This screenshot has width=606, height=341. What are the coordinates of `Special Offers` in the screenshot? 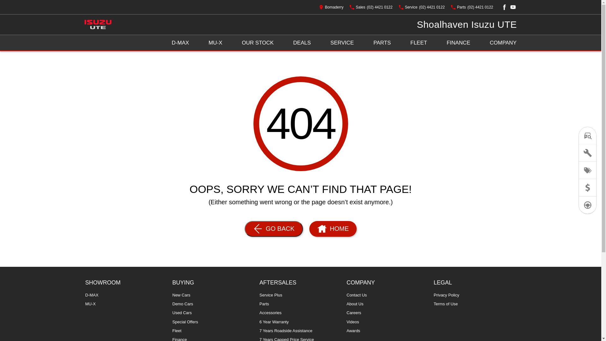 It's located at (185, 324).